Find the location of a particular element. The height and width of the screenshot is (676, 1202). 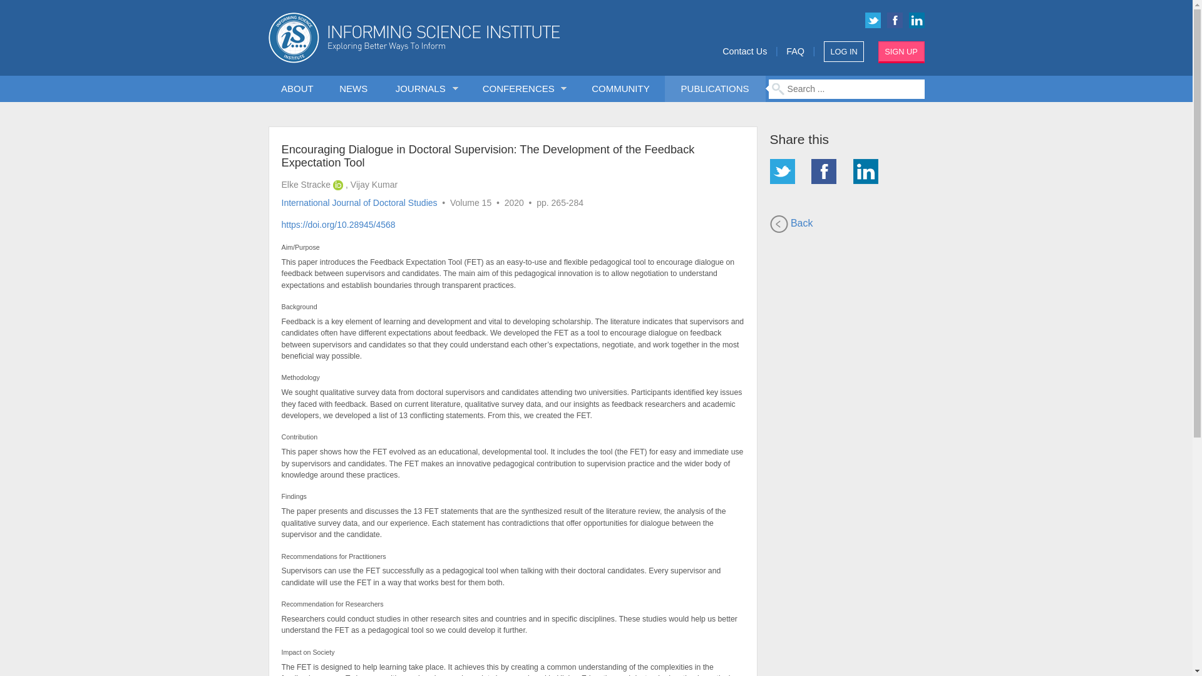

NEWS is located at coordinates (354, 89).